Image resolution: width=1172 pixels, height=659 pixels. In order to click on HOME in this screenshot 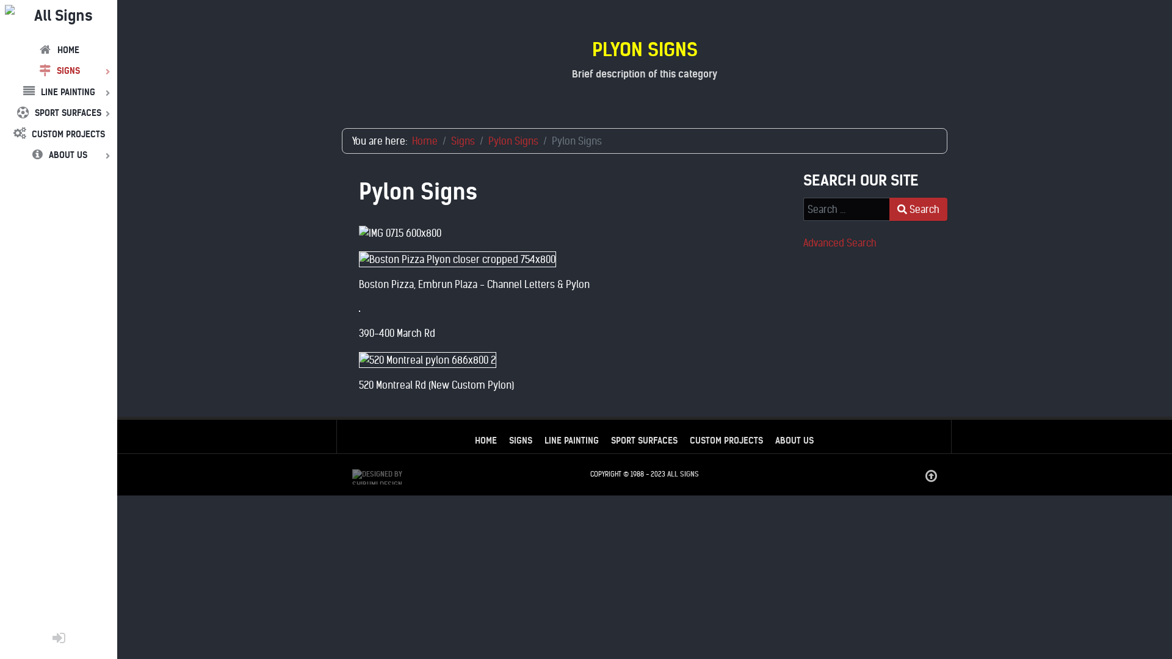, I will do `click(59, 49)`.